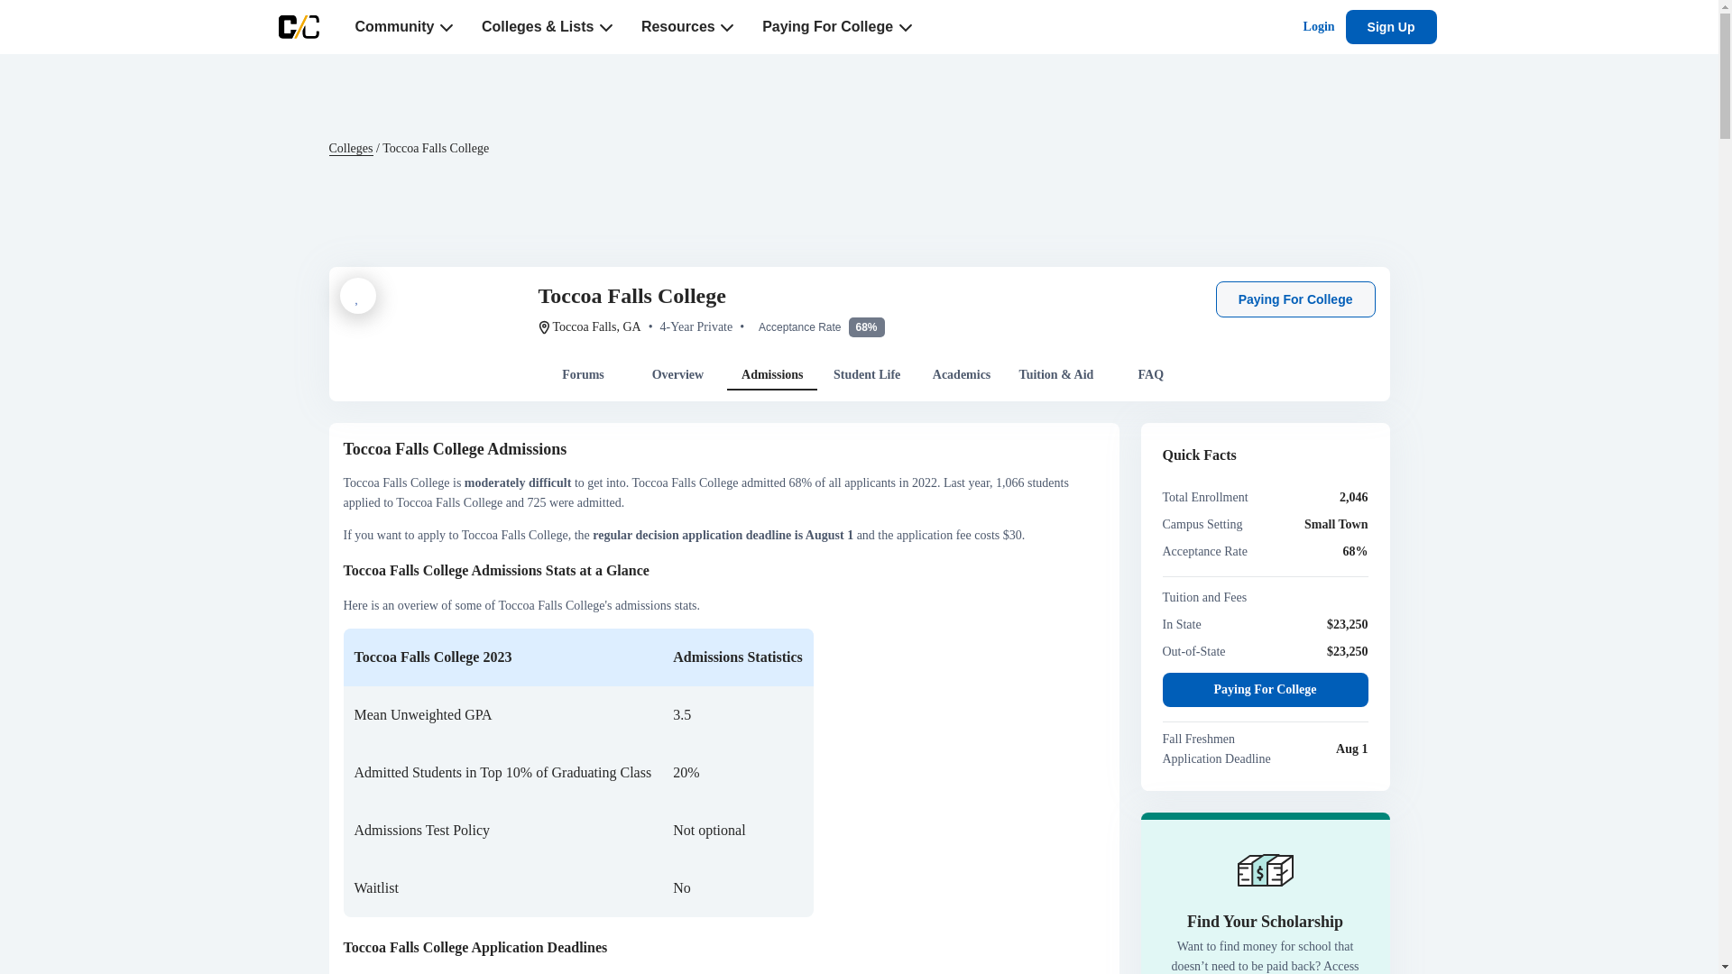 The width and height of the screenshot is (1732, 974). I want to click on 7C6B5DA8-C847-426B-8DA5-B5EA3616E8C5, so click(446, 27).